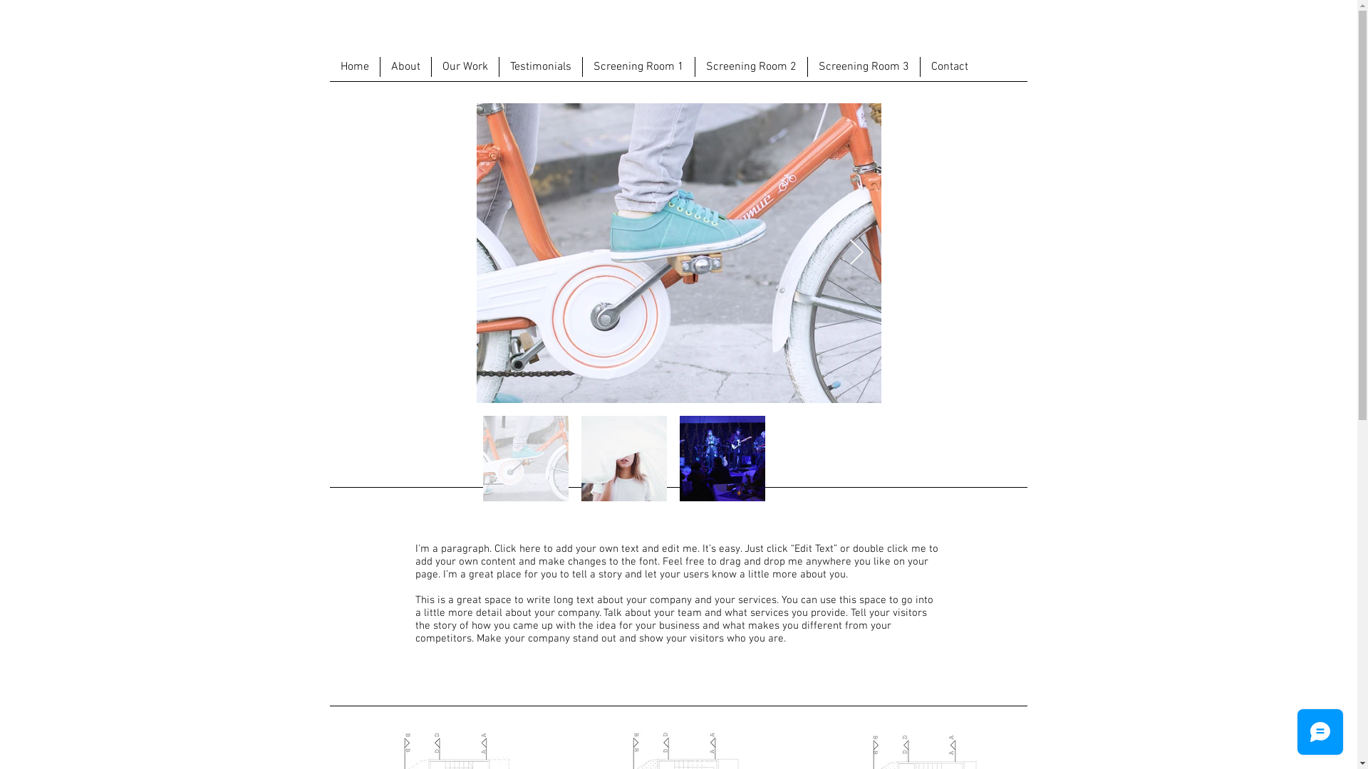 The height and width of the screenshot is (769, 1368). I want to click on Our Work, so click(465, 67).